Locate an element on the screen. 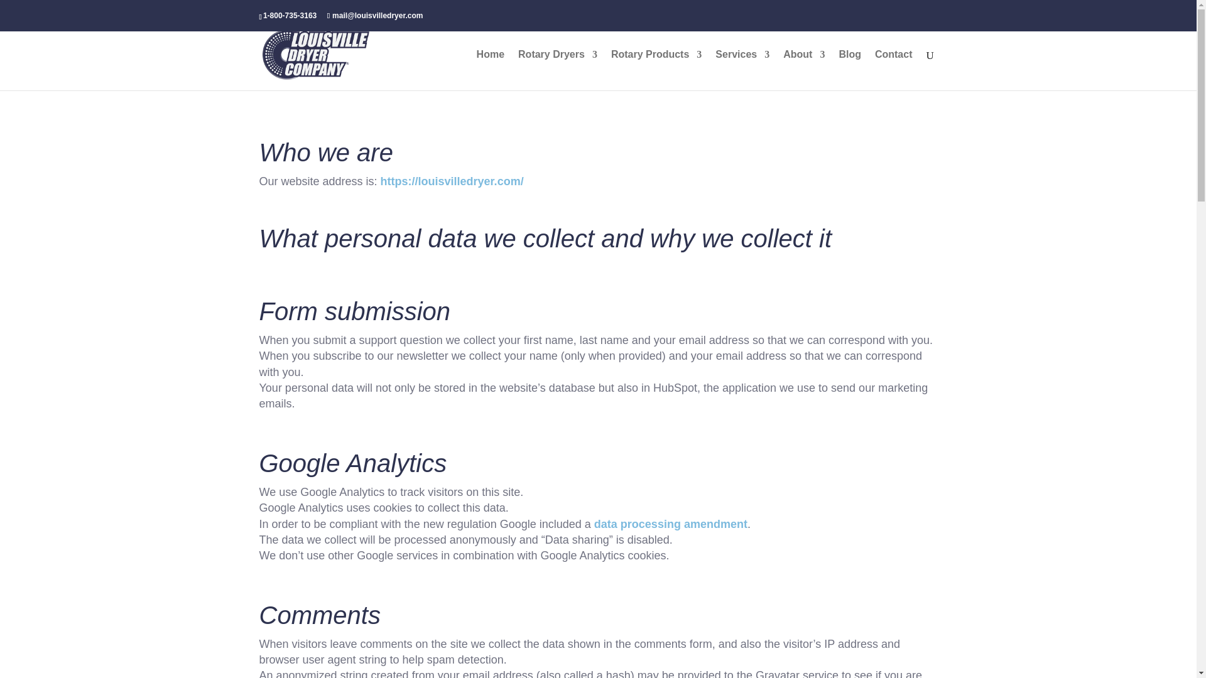 The image size is (1206, 678). 1-800-735-3163 is located at coordinates (289, 16).